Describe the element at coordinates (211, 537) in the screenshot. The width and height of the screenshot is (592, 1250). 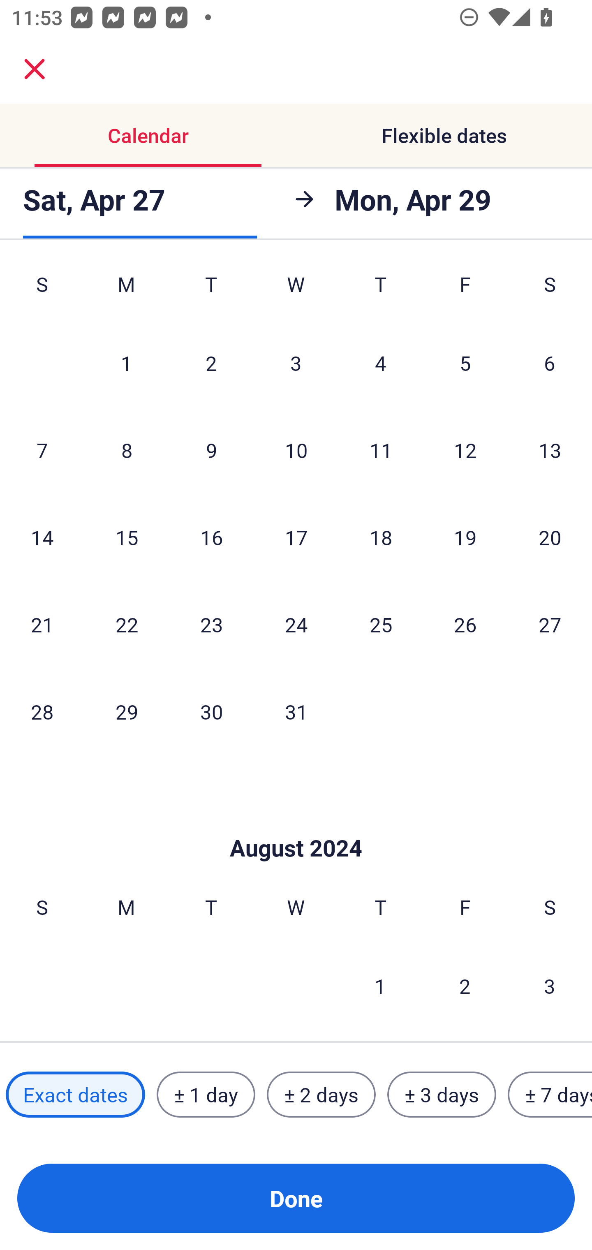
I see `16 Tuesday, July 16, 2024` at that location.